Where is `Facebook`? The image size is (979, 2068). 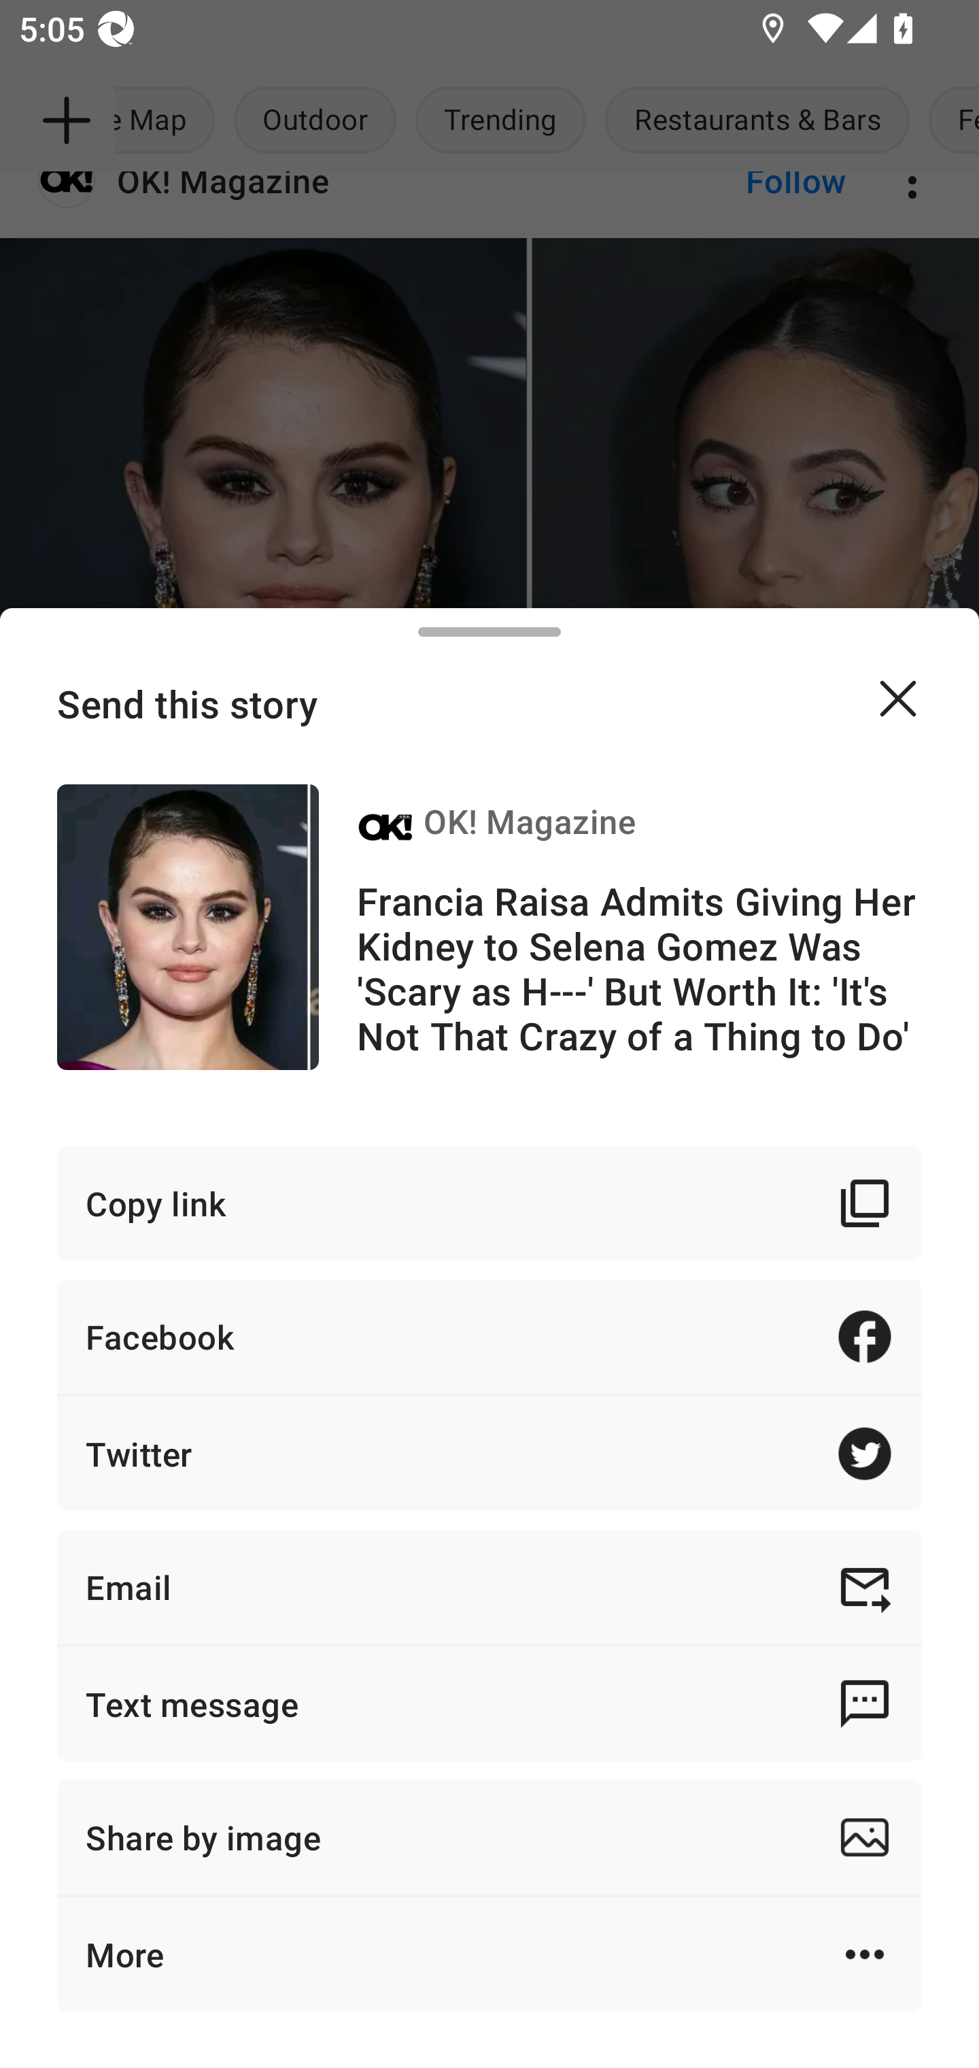 Facebook is located at coordinates (489, 1336).